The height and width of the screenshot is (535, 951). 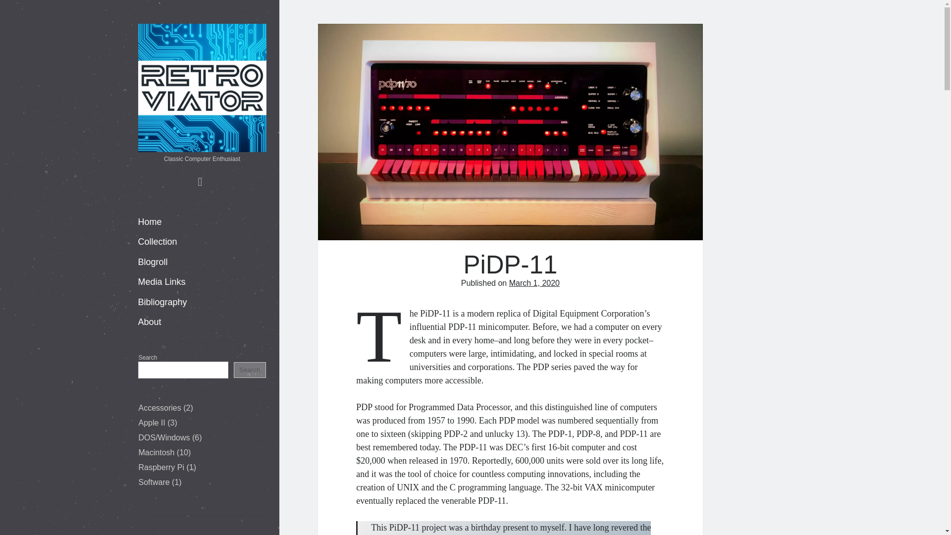 What do you see at coordinates (150, 222) in the screenshot?
I see `Home` at bounding box center [150, 222].